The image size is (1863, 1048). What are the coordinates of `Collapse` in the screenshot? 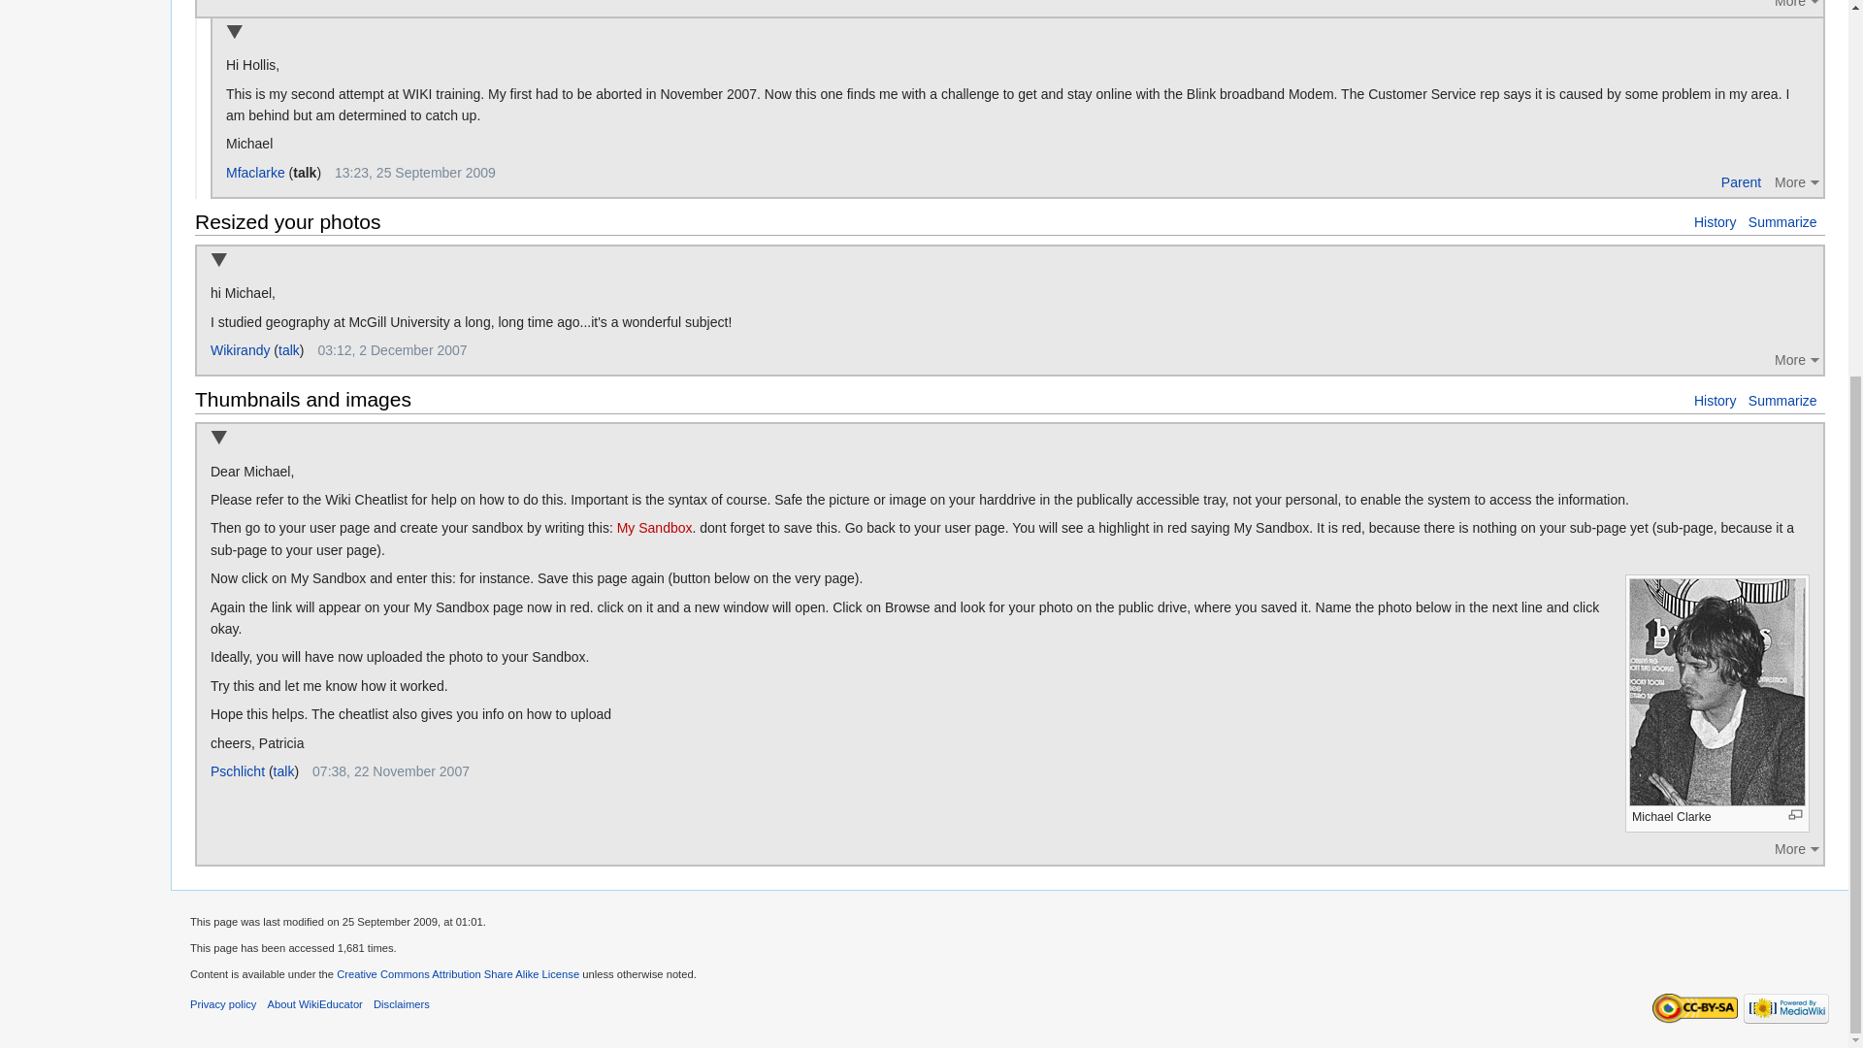 It's located at (218, 261).